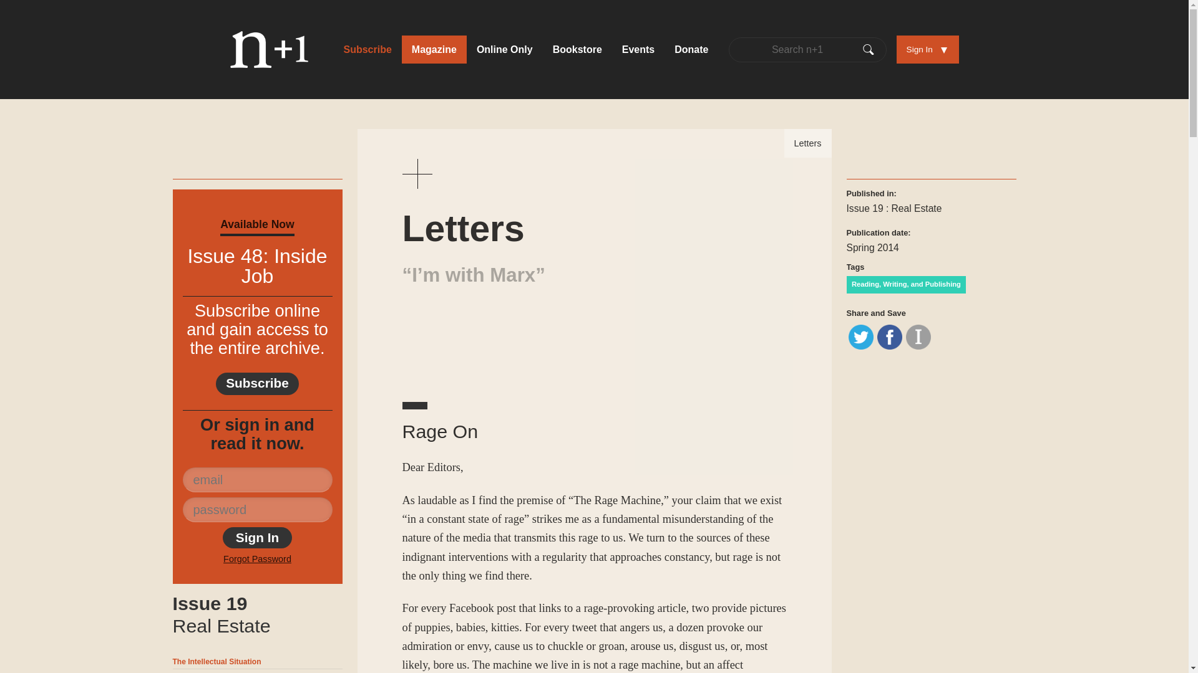  I want to click on Reading, Writing, and Publishing, so click(905, 284).